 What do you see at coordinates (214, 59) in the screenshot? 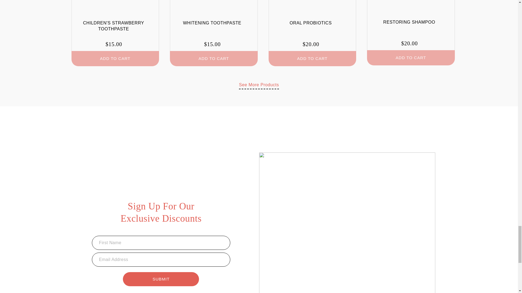
I see `Add to cart` at bounding box center [214, 59].